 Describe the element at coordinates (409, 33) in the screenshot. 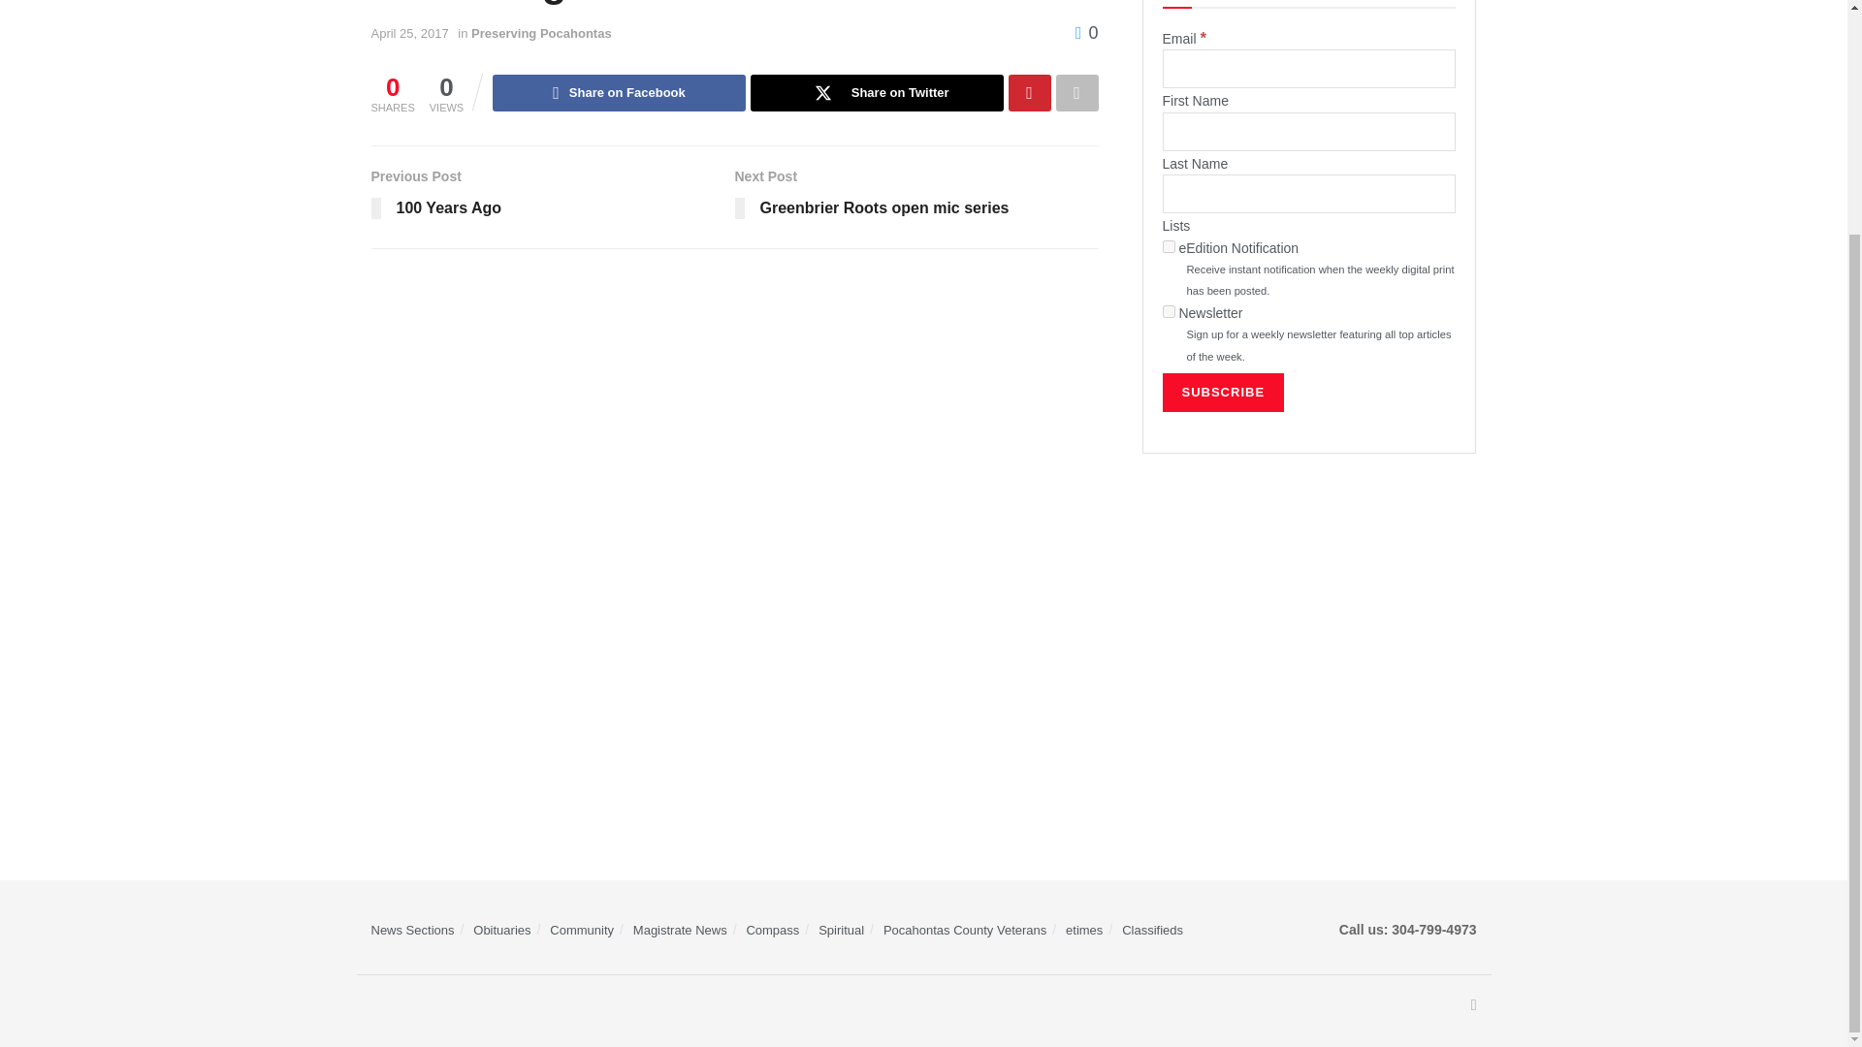

I see `April 25, 2017` at that location.